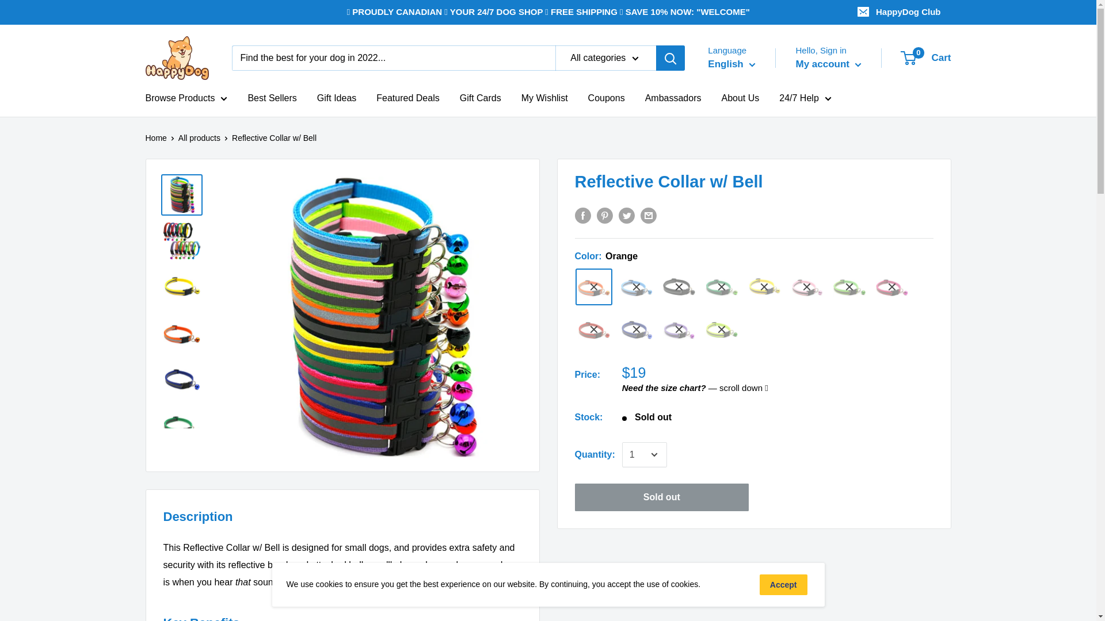  Describe the element at coordinates (637, 286) in the screenshot. I see `Light Blue` at that location.